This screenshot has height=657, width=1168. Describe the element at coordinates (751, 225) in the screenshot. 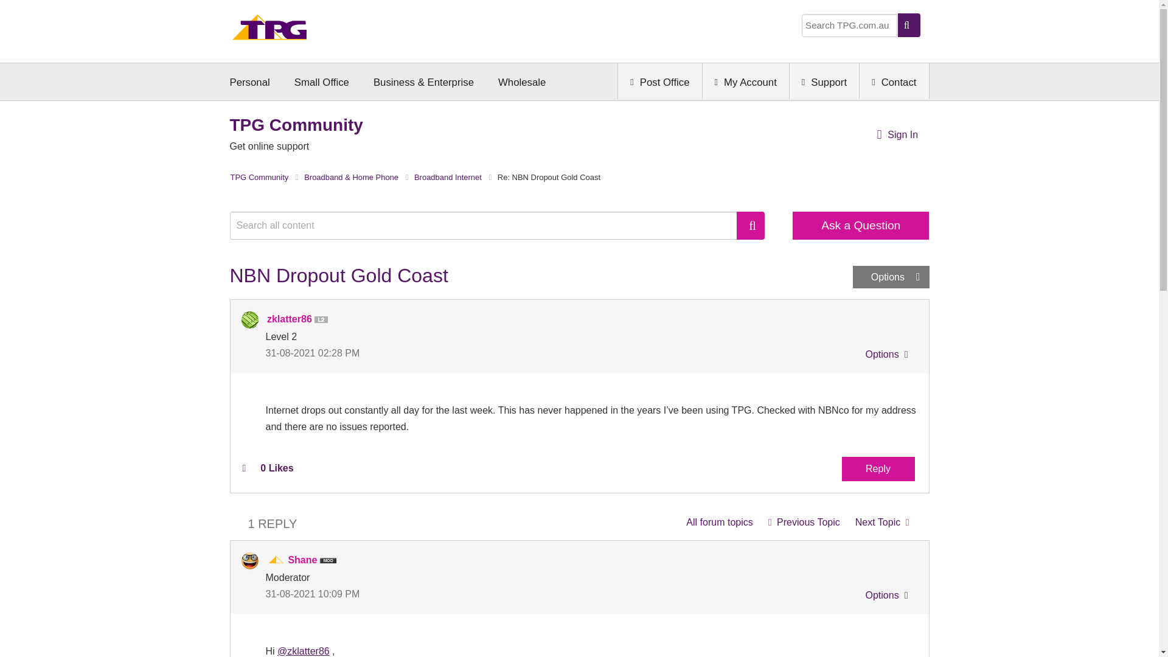

I see `Search` at that location.